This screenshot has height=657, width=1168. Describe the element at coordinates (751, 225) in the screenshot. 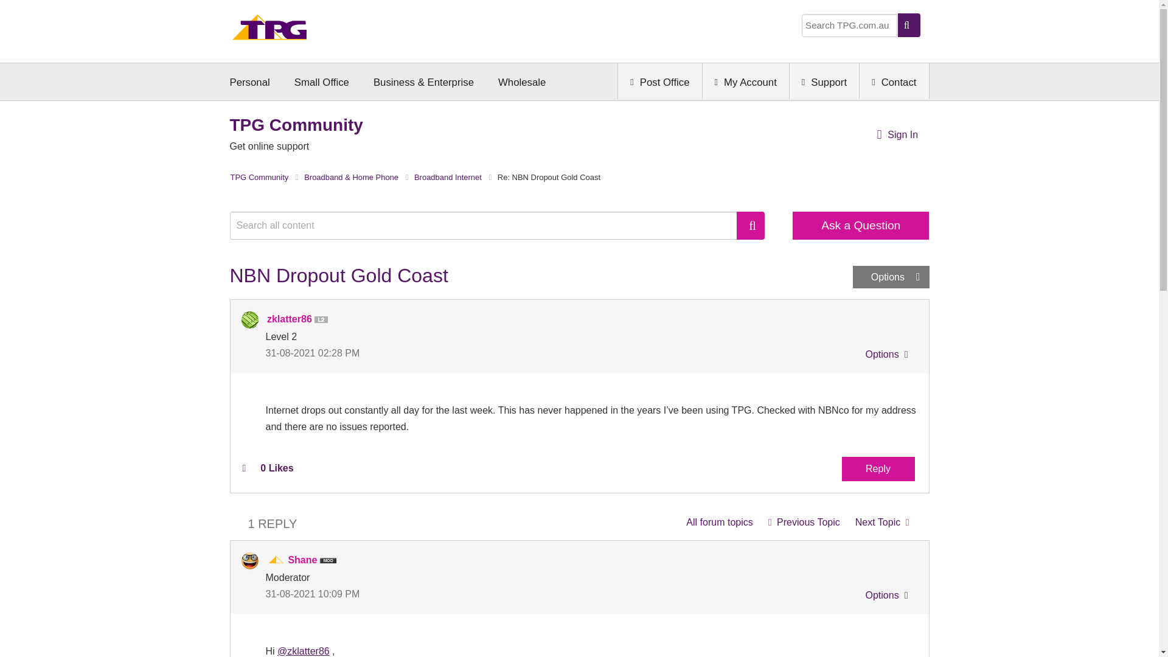

I see `Search` at that location.